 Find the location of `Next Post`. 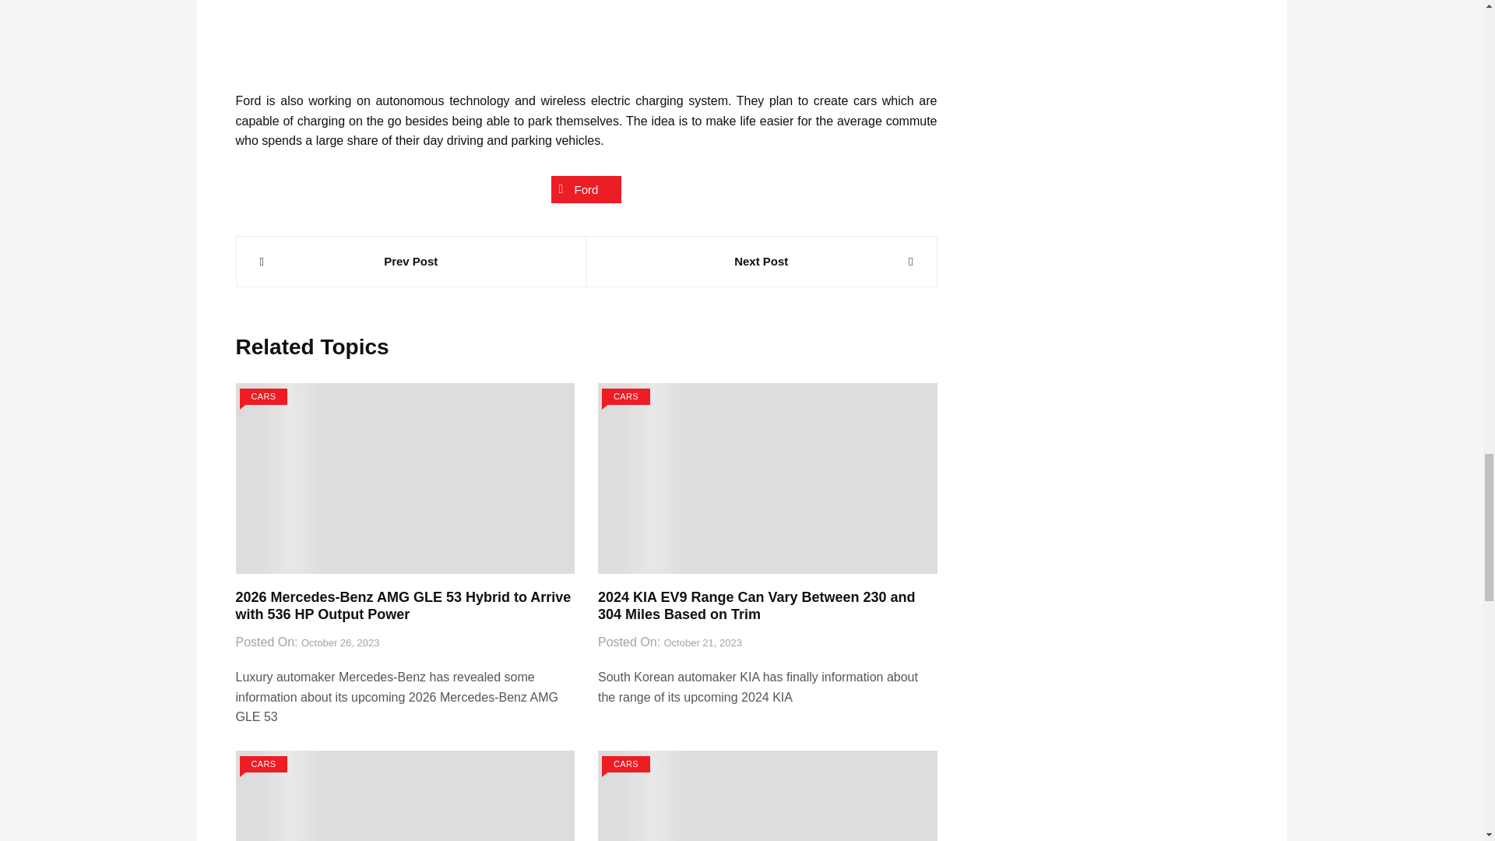

Next Post is located at coordinates (762, 262).